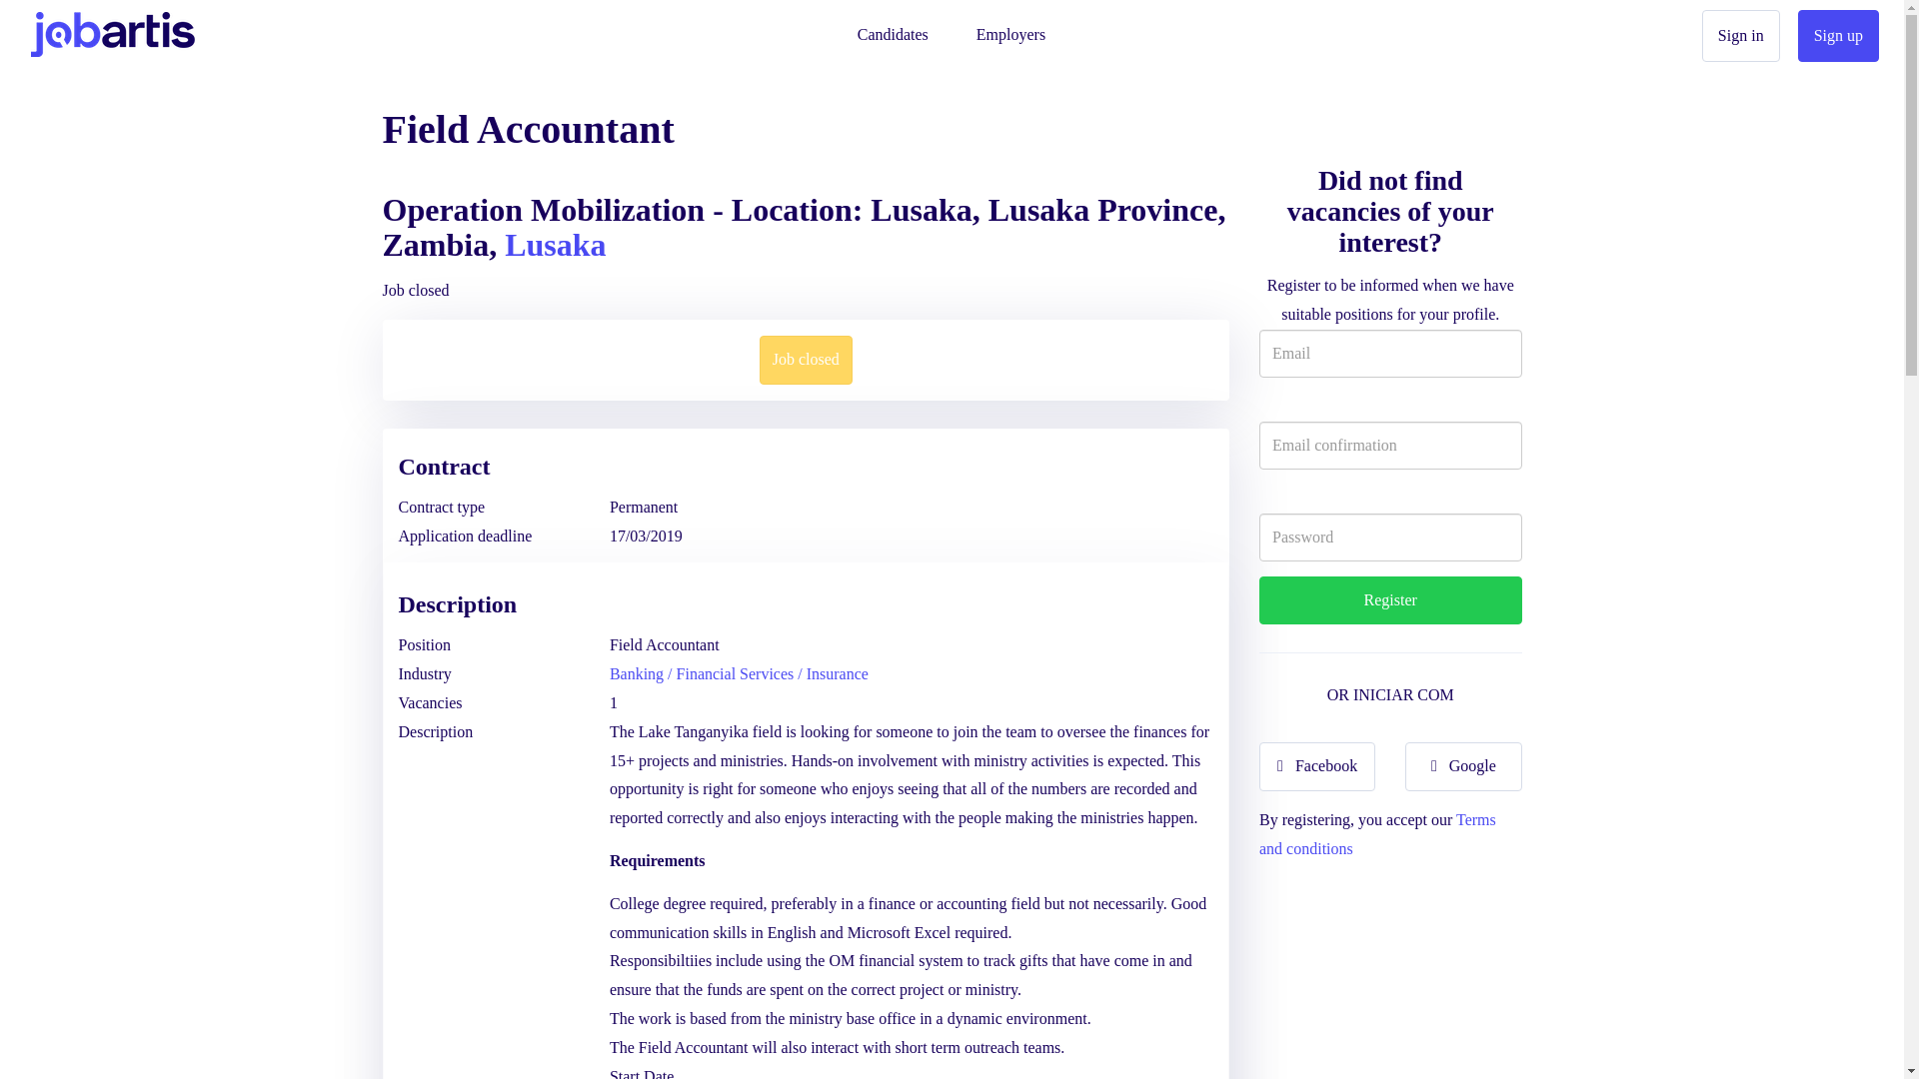 This screenshot has height=1079, width=1919. What do you see at coordinates (1010, 30) in the screenshot?
I see `Employers` at bounding box center [1010, 30].